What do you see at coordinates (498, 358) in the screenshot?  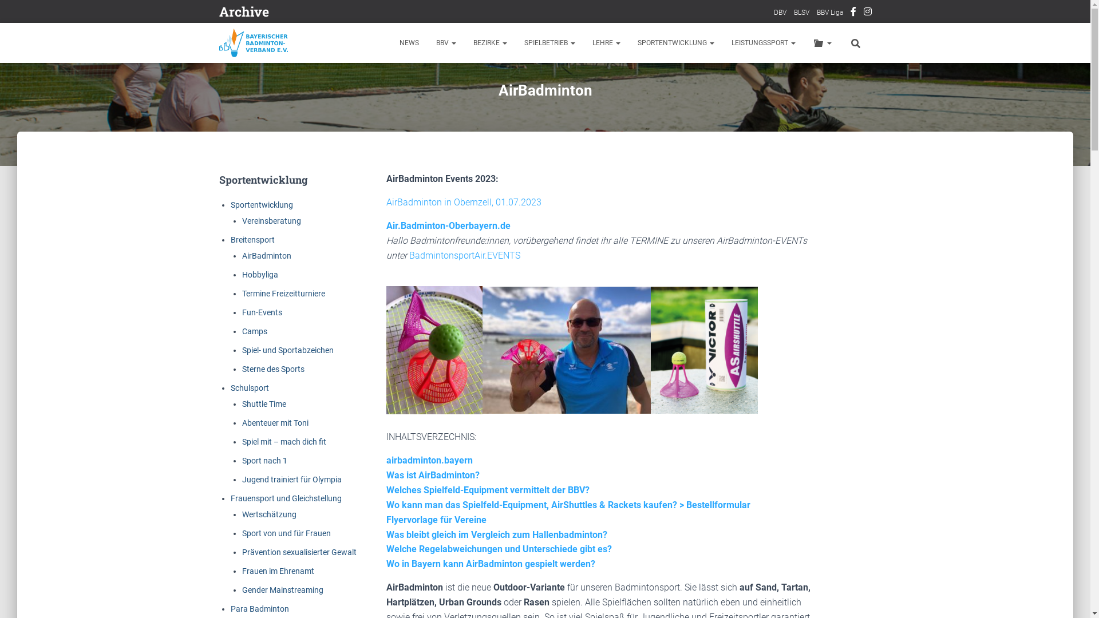 I see `Juni 2016` at bounding box center [498, 358].